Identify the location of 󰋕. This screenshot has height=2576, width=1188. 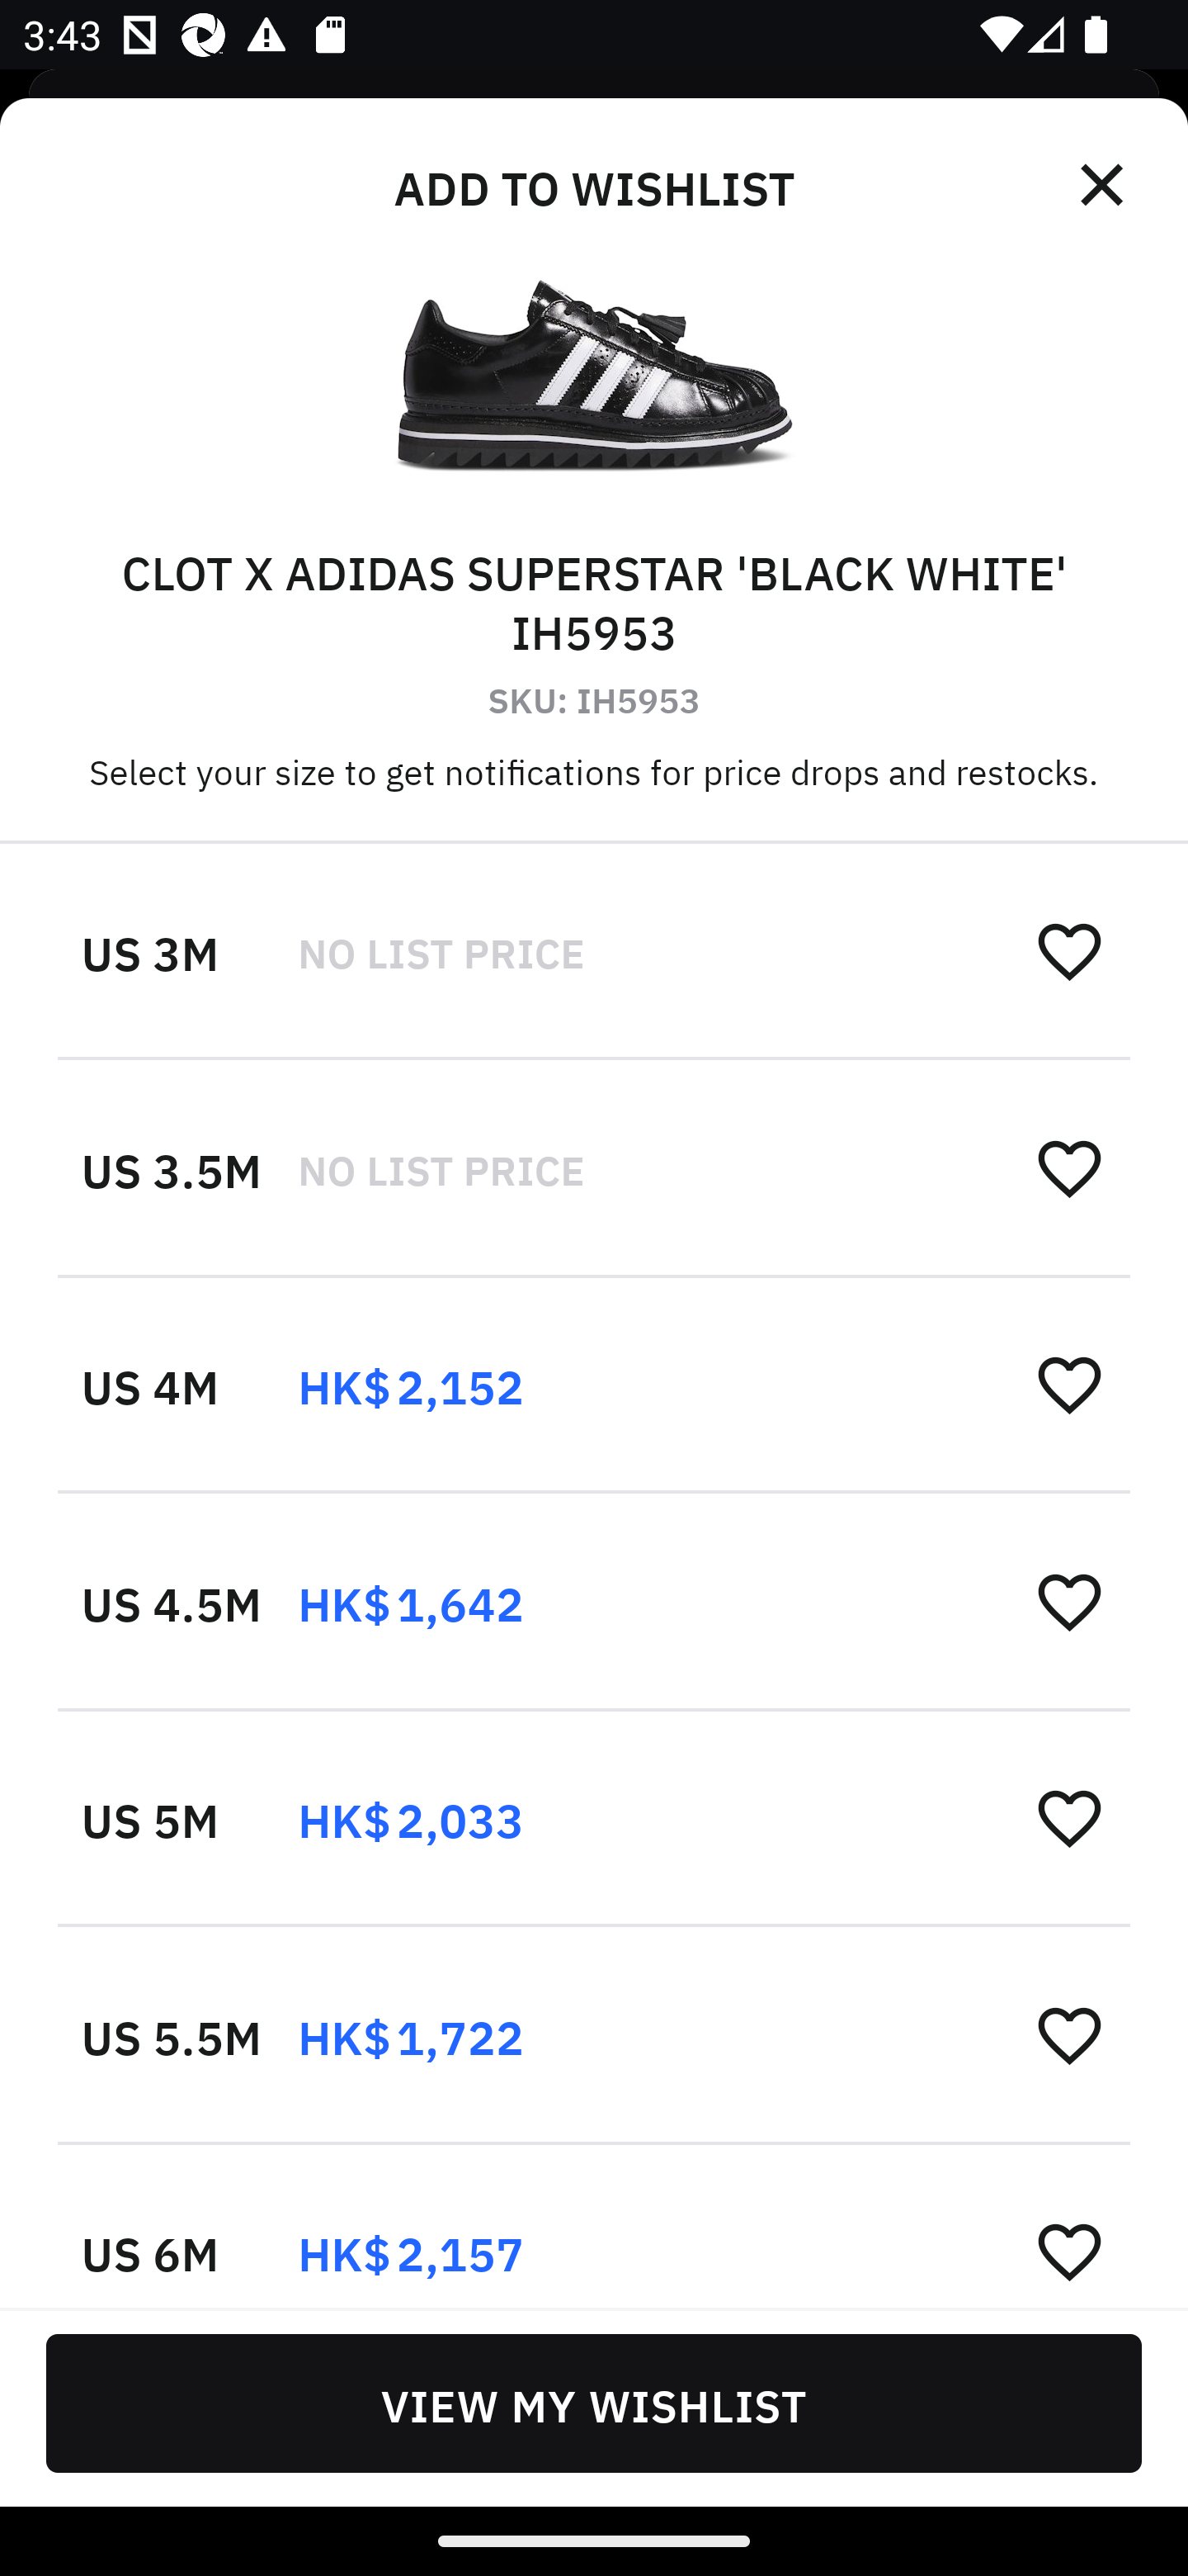
(1069, 1384).